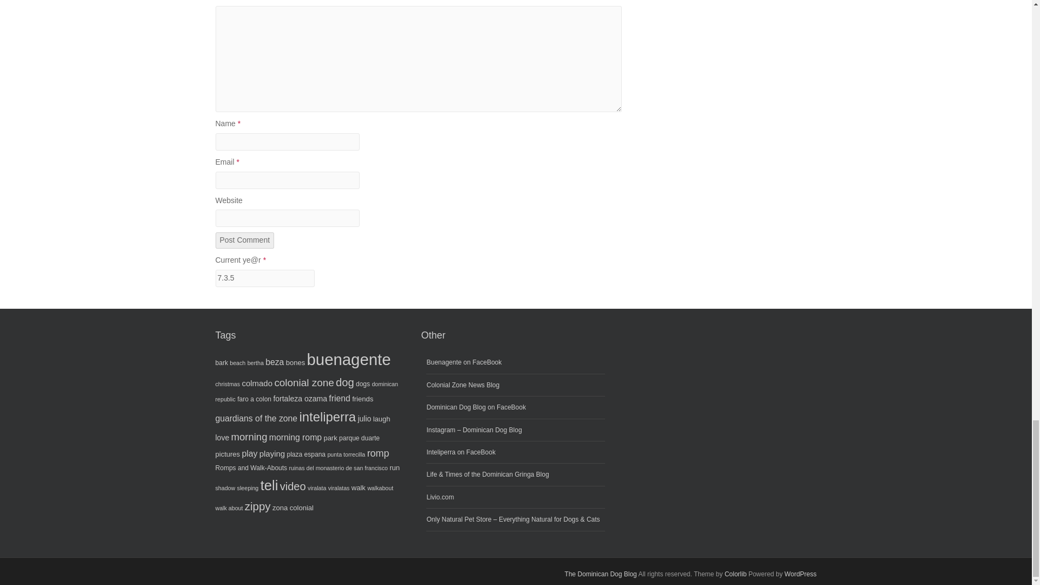 This screenshot has height=585, width=1040. What do you see at coordinates (274, 362) in the screenshot?
I see `beza` at bounding box center [274, 362].